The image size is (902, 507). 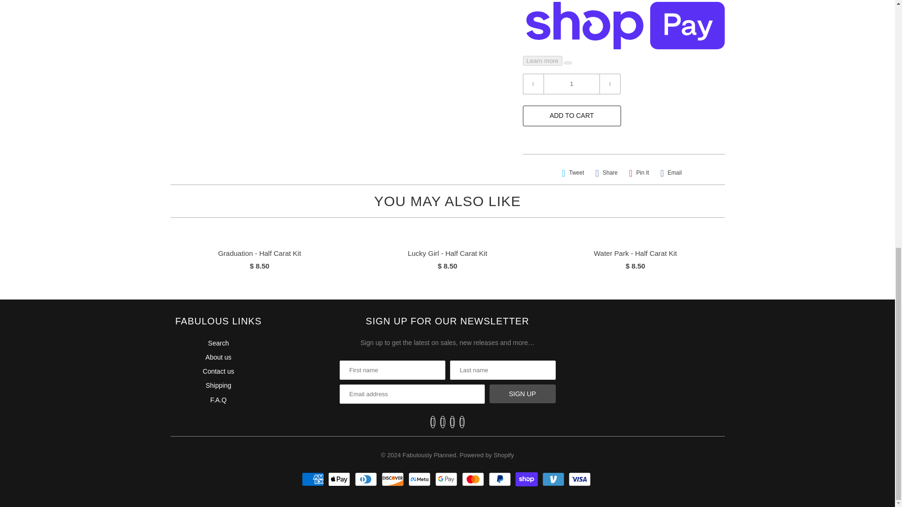 I want to click on Share, so click(x=606, y=173).